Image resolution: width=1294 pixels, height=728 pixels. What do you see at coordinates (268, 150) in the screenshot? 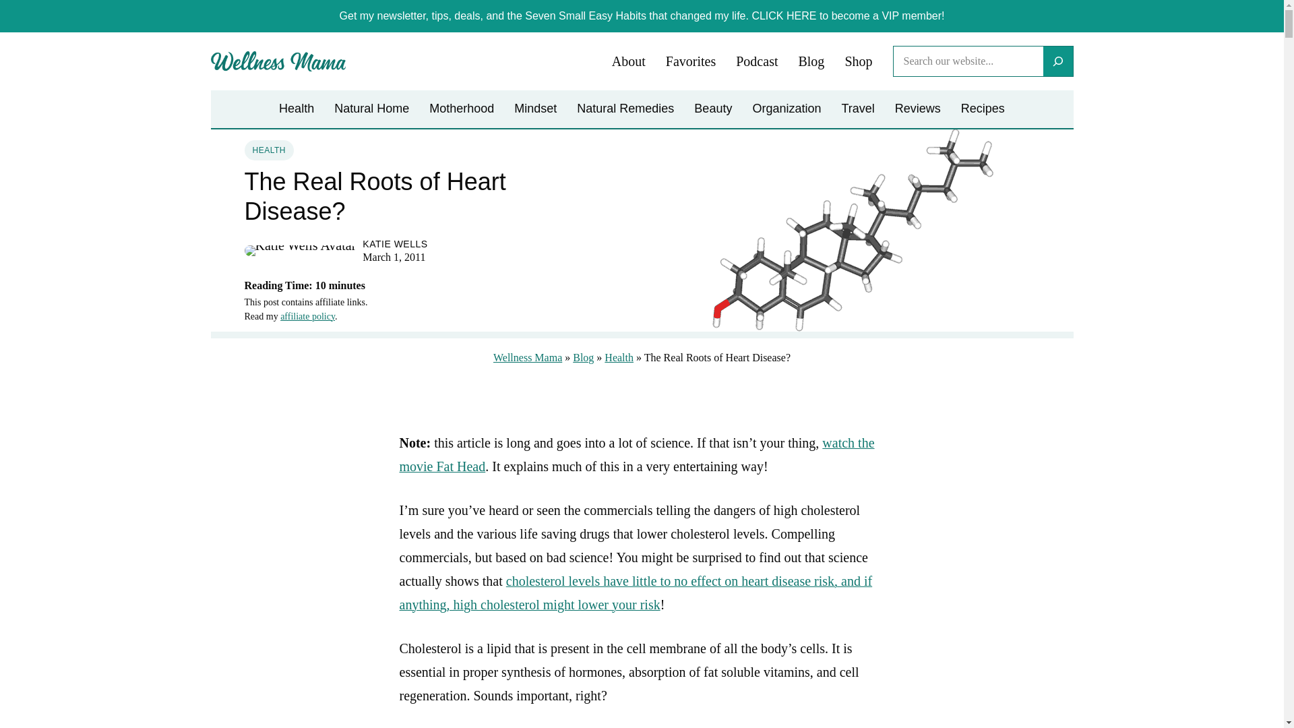
I see `HEALTH` at bounding box center [268, 150].